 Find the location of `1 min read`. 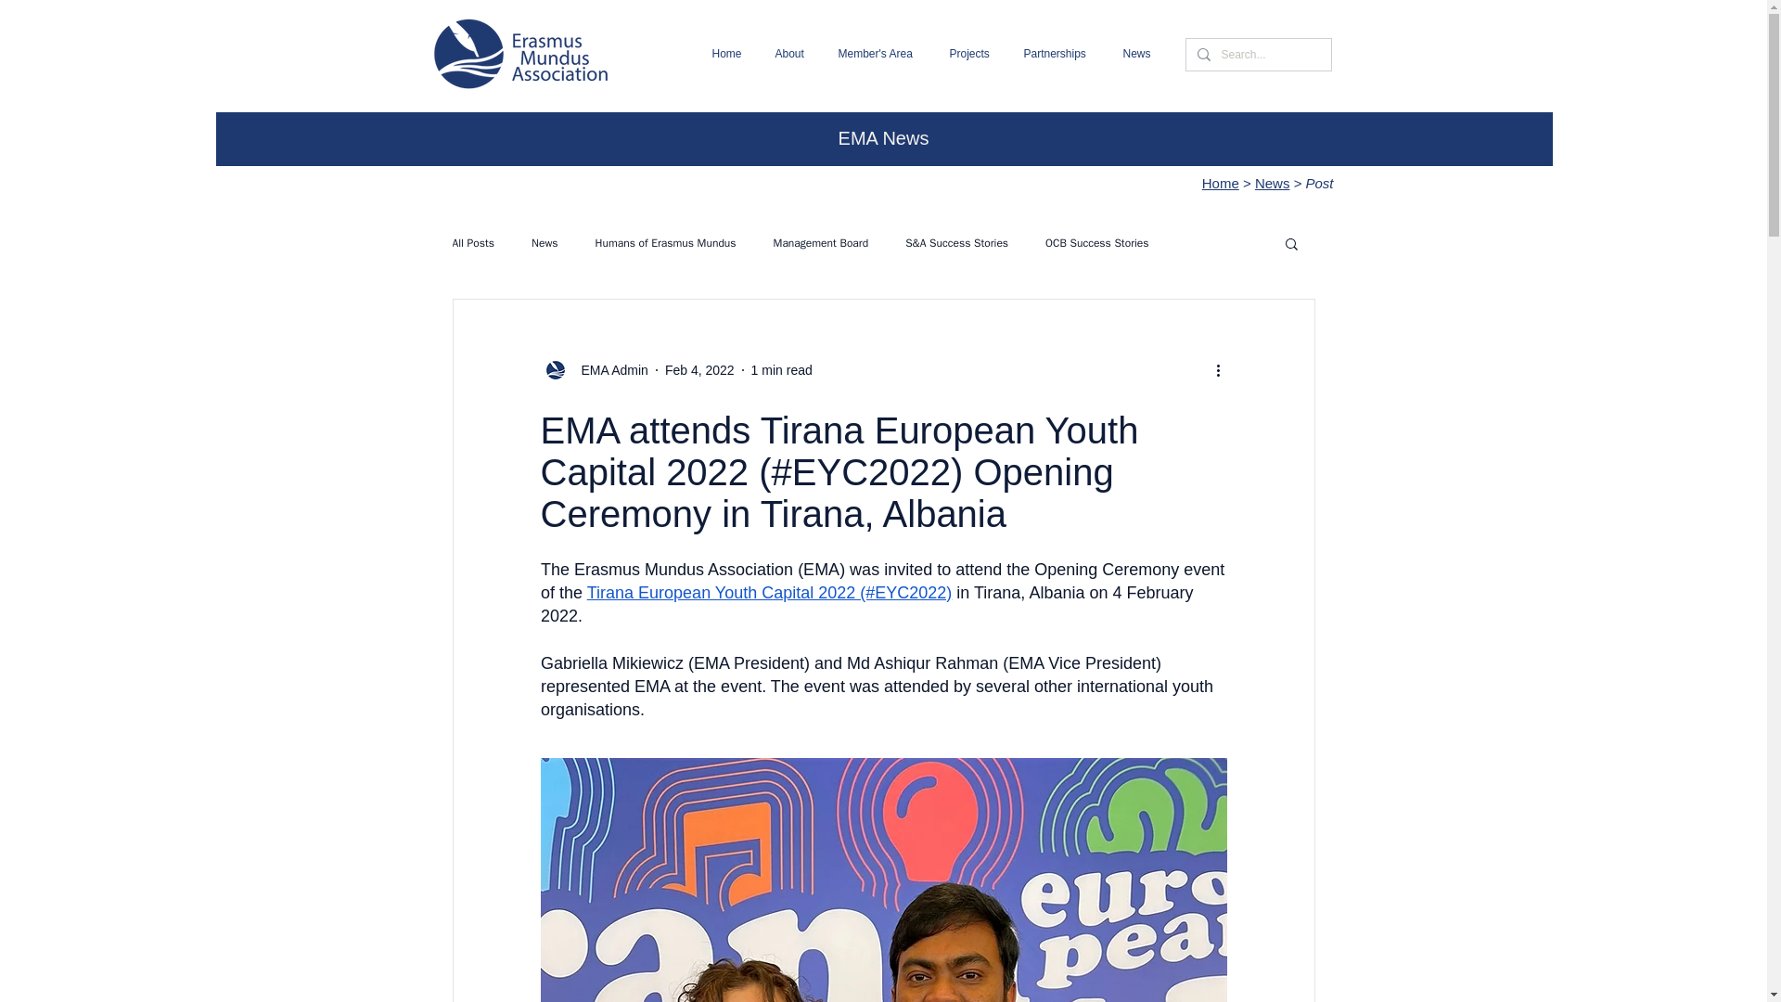

1 min read is located at coordinates (781, 369).